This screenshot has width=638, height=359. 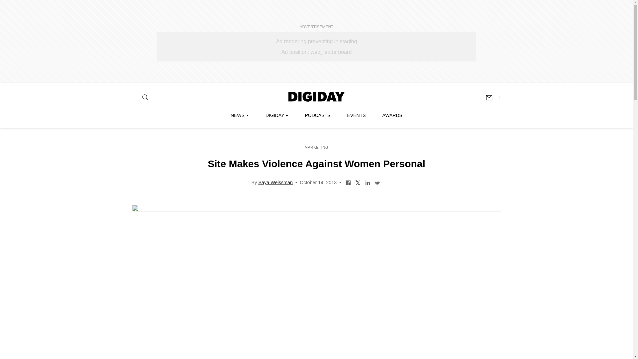 I want to click on PODCASTS, so click(x=318, y=115).